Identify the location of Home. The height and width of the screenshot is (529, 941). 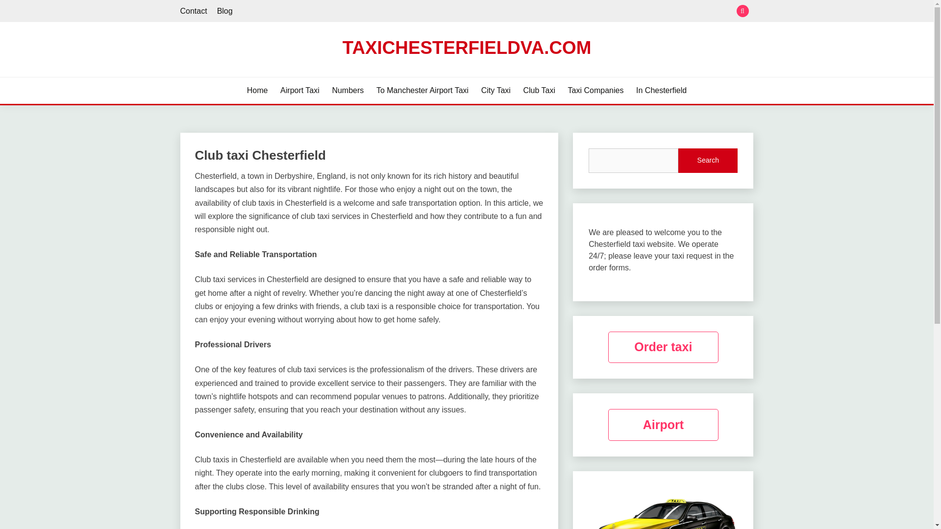
(257, 90).